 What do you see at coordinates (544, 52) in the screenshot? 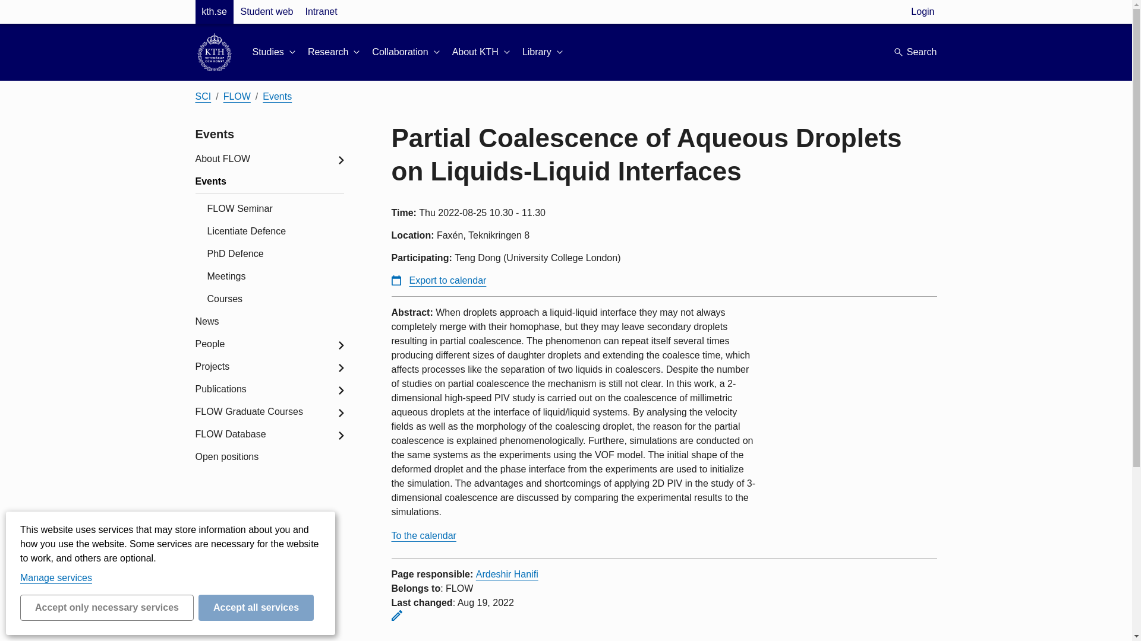
I see `Library` at bounding box center [544, 52].